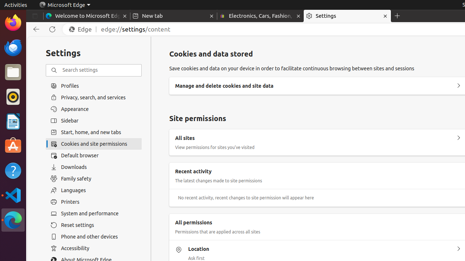 Image resolution: width=465 pixels, height=261 pixels. What do you see at coordinates (94, 121) in the screenshot?
I see `Sidebar` at bounding box center [94, 121].